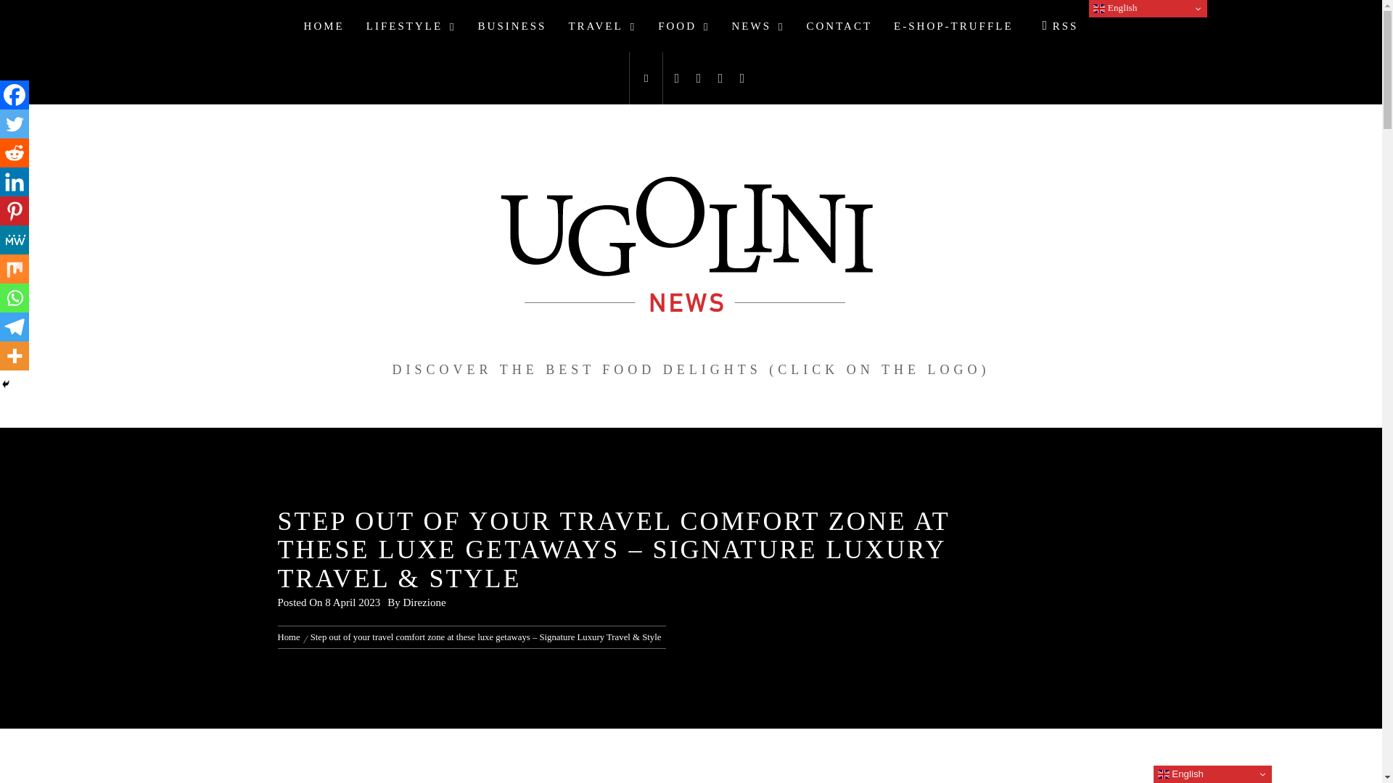 This screenshot has width=1393, height=783. What do you see at coordinates (512, 26) in the screenshot?
I see `BUSINESS` at bounding box center [512, 26].